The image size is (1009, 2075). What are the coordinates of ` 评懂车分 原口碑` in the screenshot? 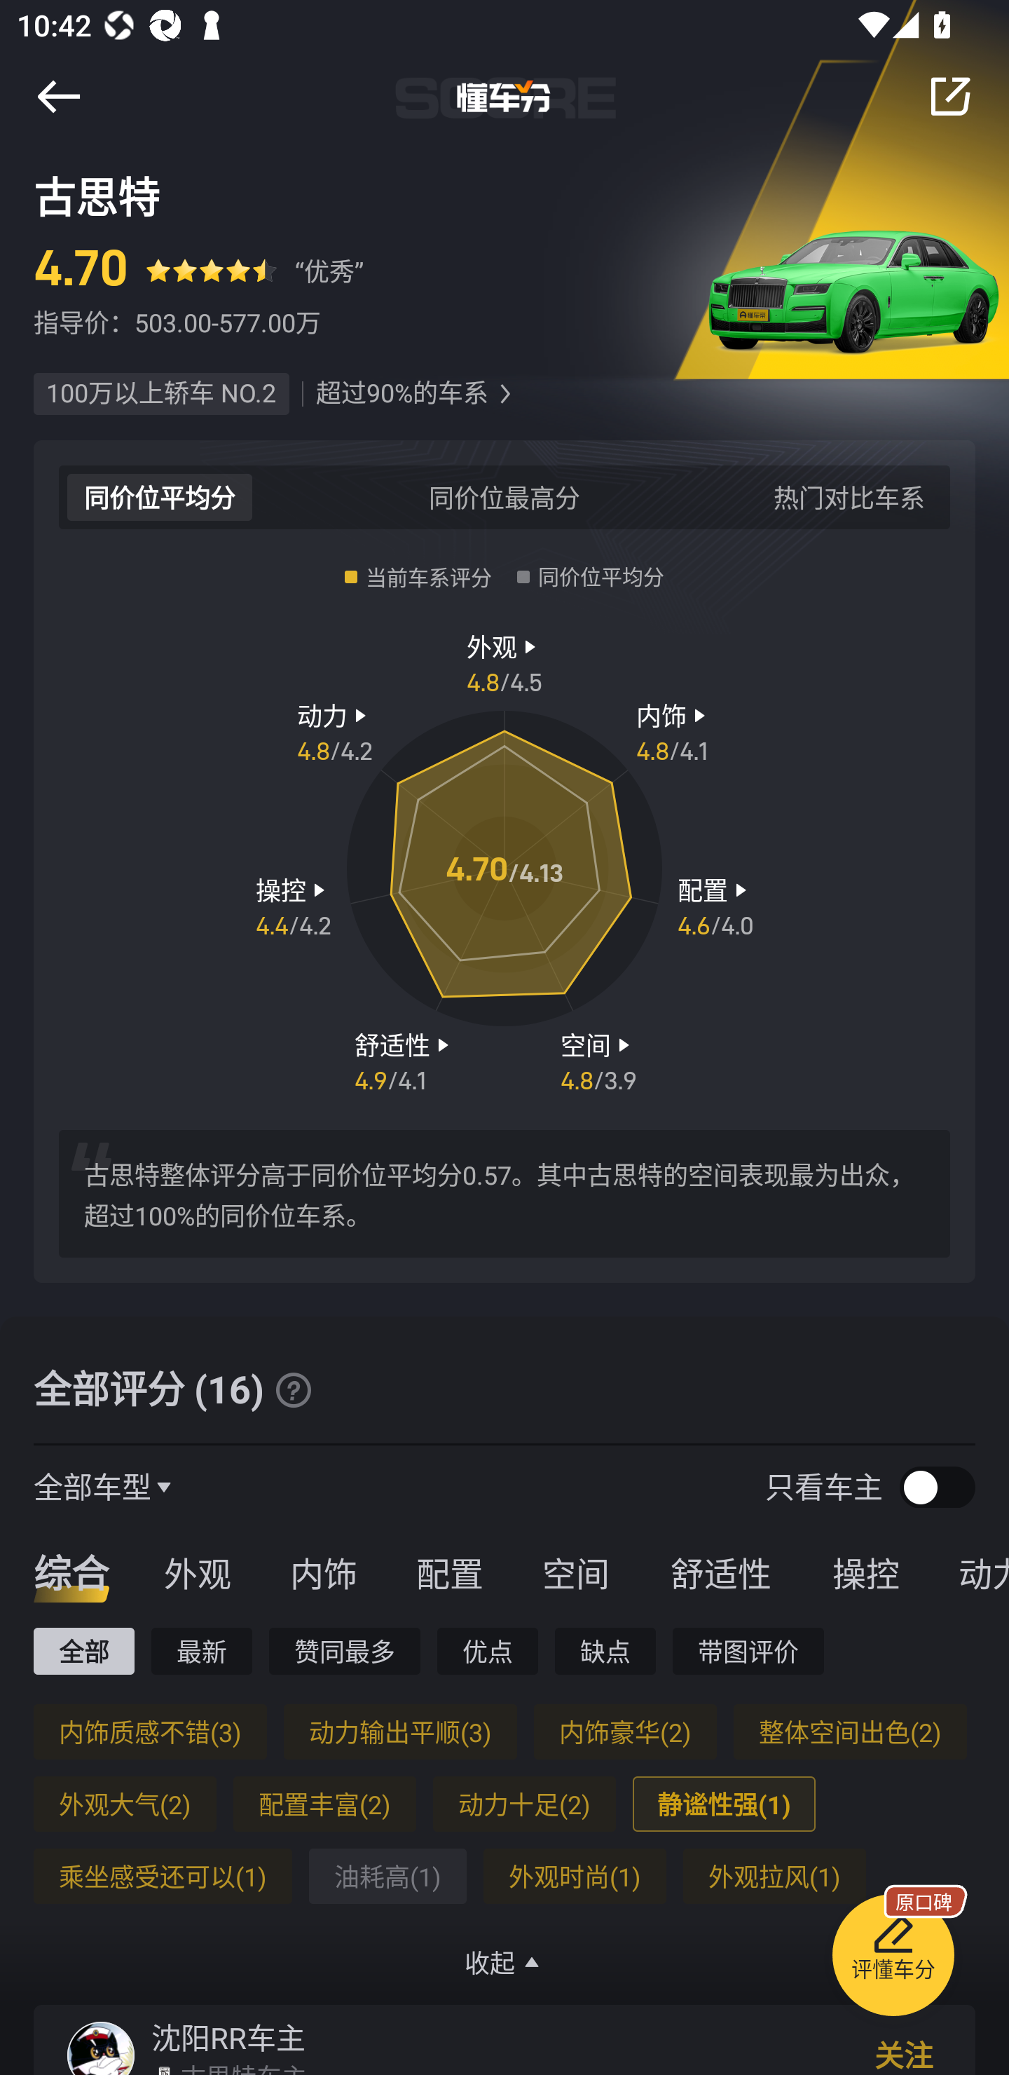 It's located at (893, 1959).